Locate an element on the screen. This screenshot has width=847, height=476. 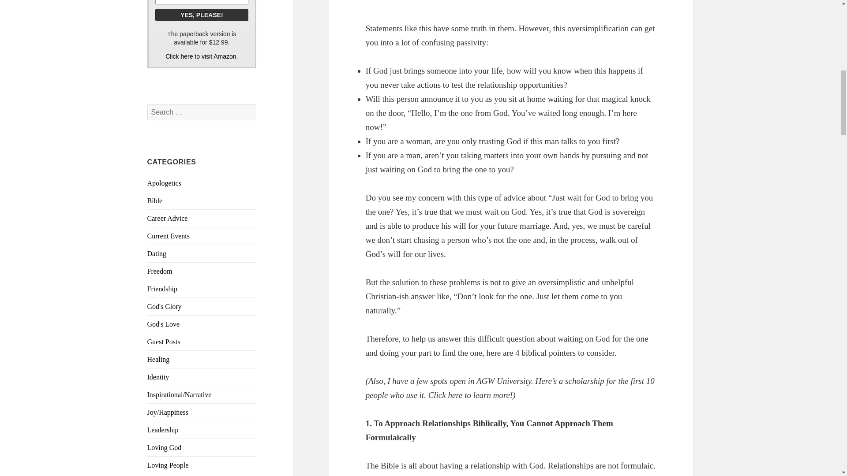
Loving God is located at coordinates (165, 447).